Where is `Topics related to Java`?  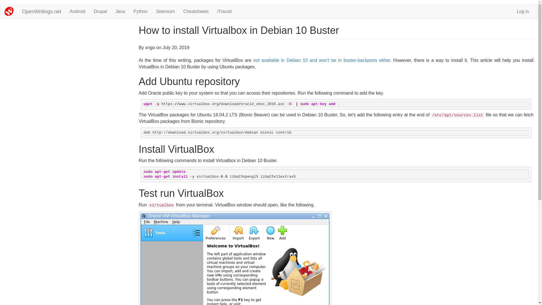
Topics related to Java is located at coordinates (120, 11).